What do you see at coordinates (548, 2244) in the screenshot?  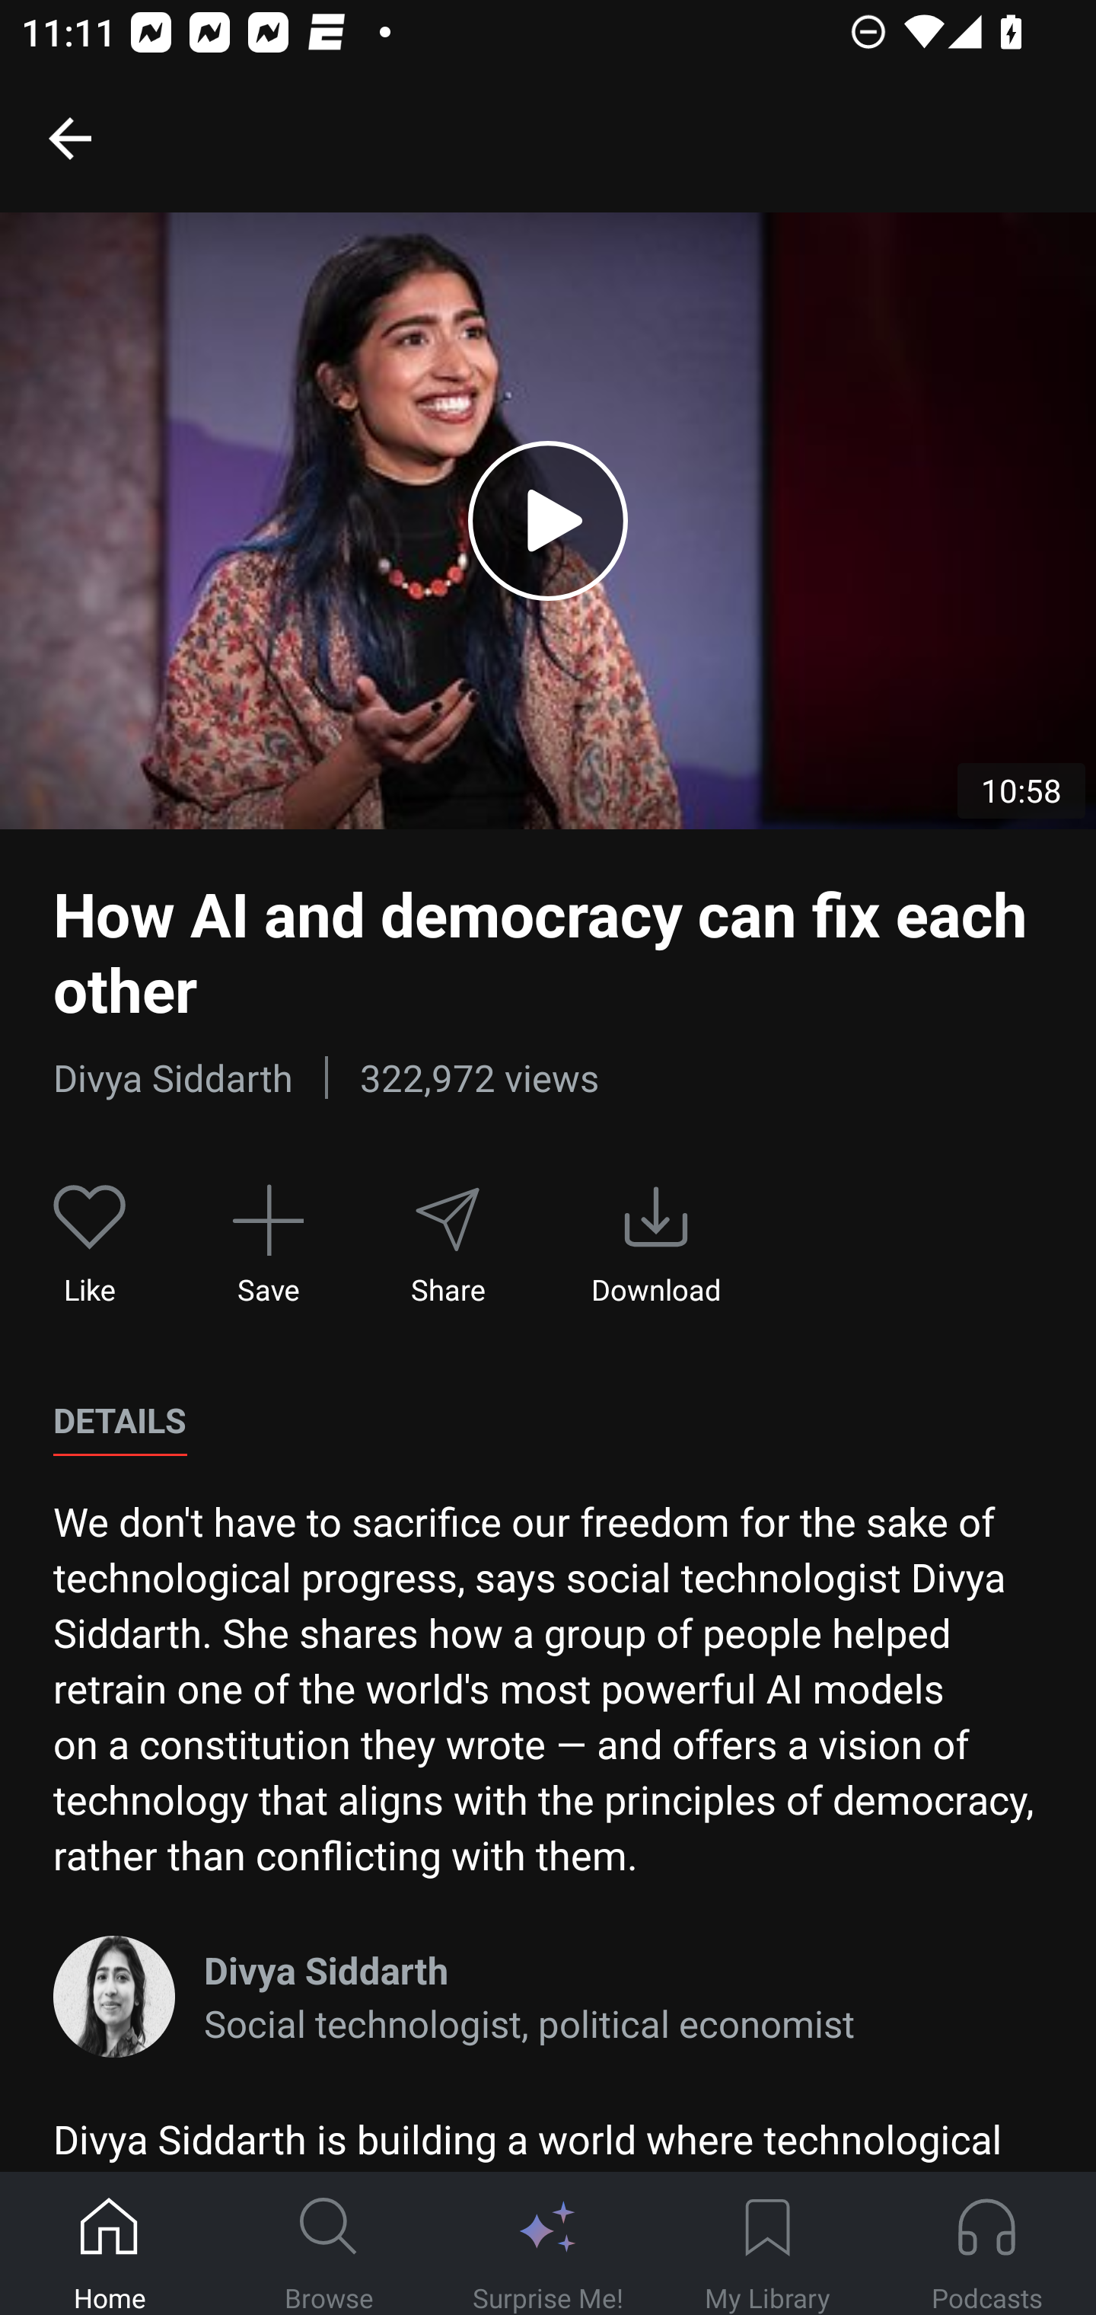 I see `Surprise Me!` at bounding box center [548, 2244].